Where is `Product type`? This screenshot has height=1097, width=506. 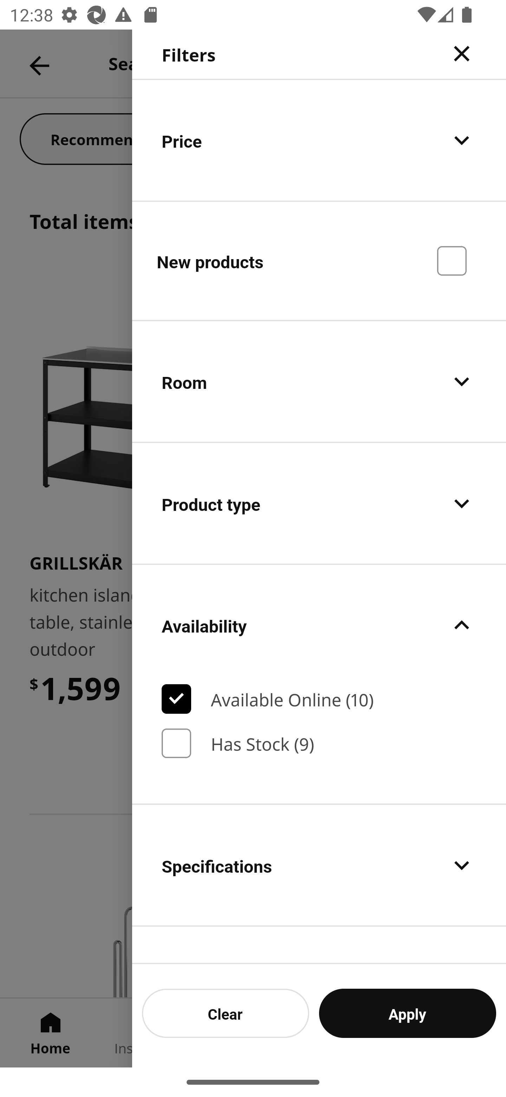 Product type is located at coordinates (319, 503).